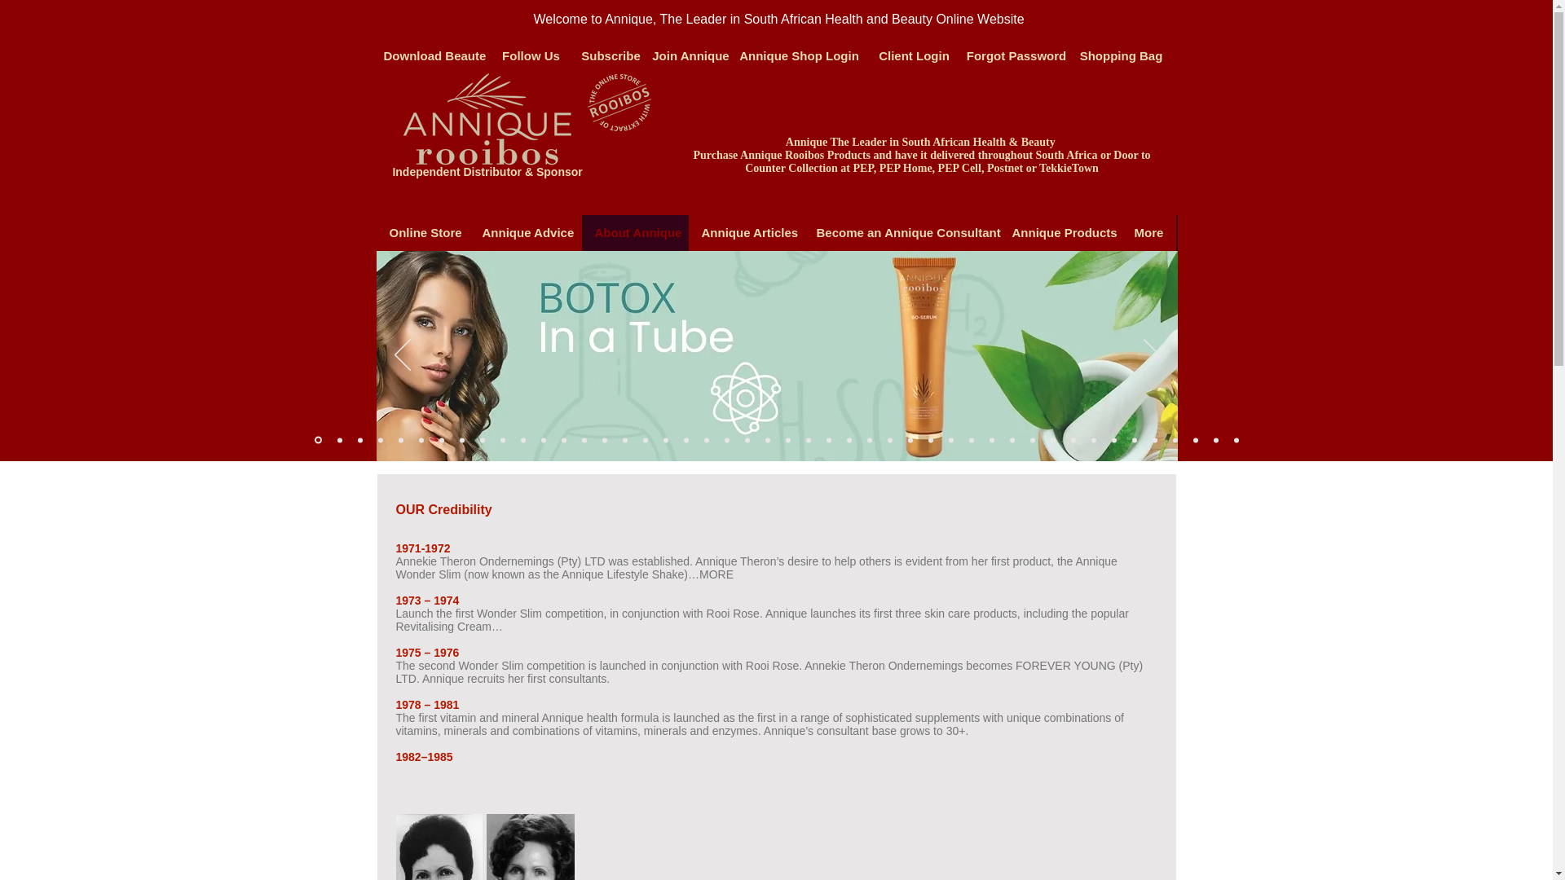 Image resolution: width=1565 pixels, height=880 pixels. I want to click on Online Store, so click(422, 232).